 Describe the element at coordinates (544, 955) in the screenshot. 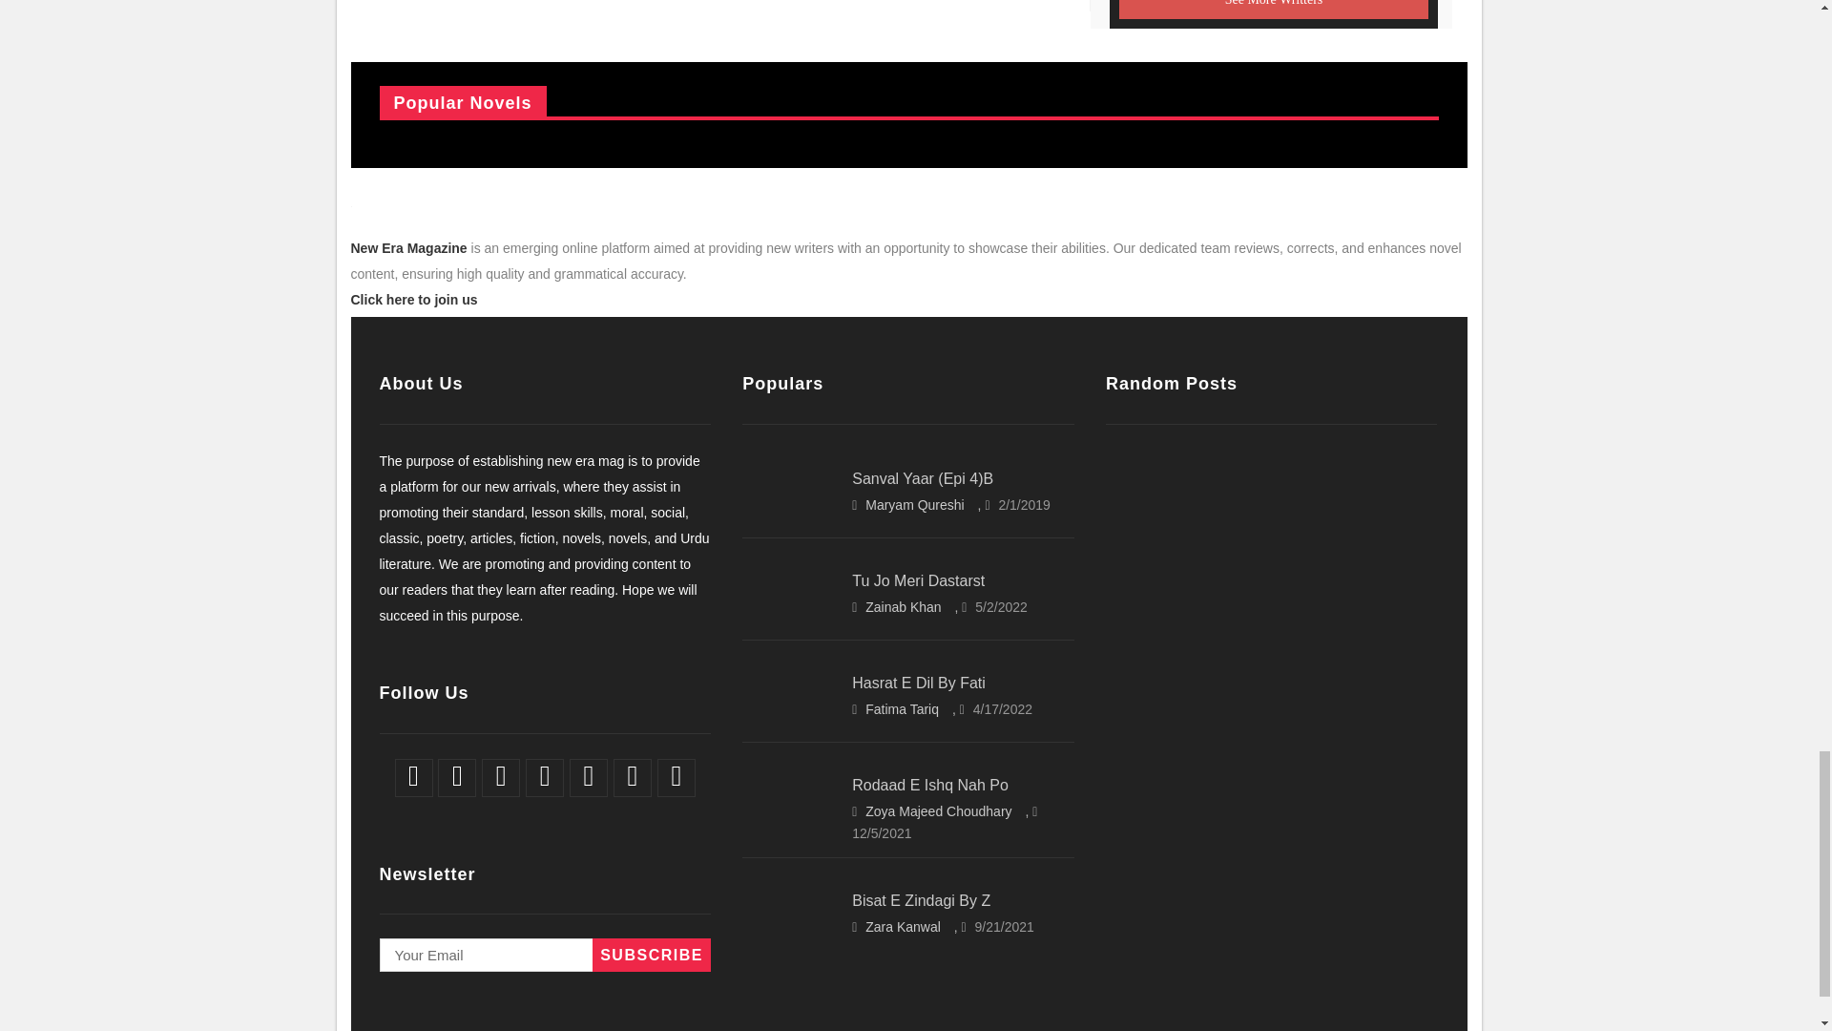

I see `Your Email` at that location.